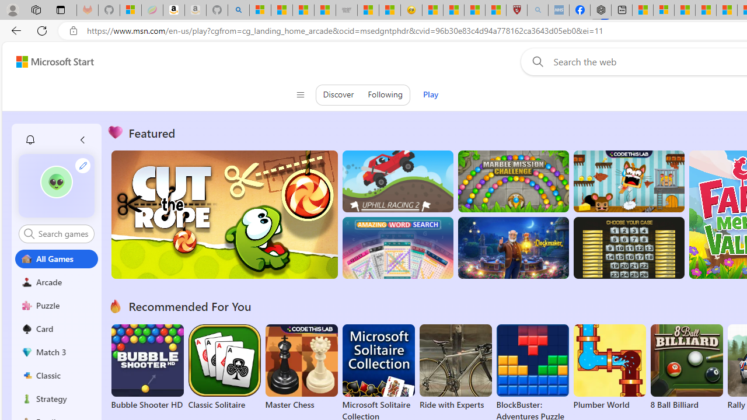  Describe the element at coordinates (57, 185) in the screenshot. I see `""'s avatar` at that location.